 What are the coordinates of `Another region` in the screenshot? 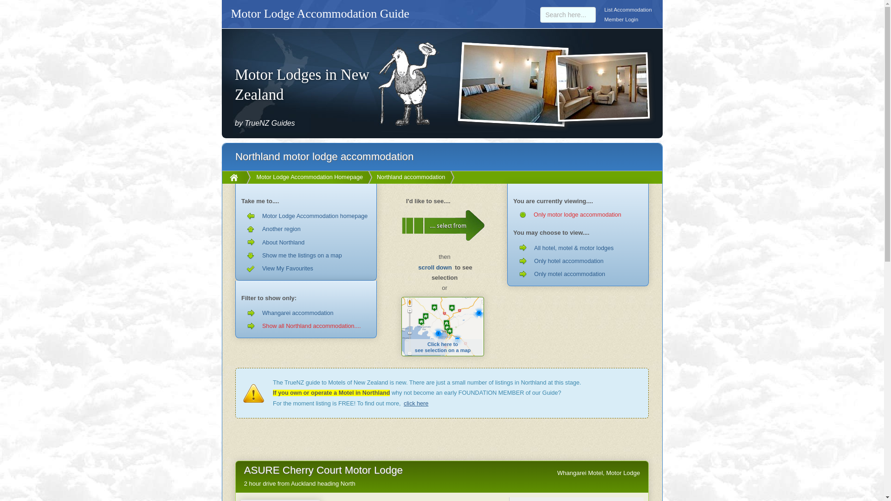 It's located at (306, 229).